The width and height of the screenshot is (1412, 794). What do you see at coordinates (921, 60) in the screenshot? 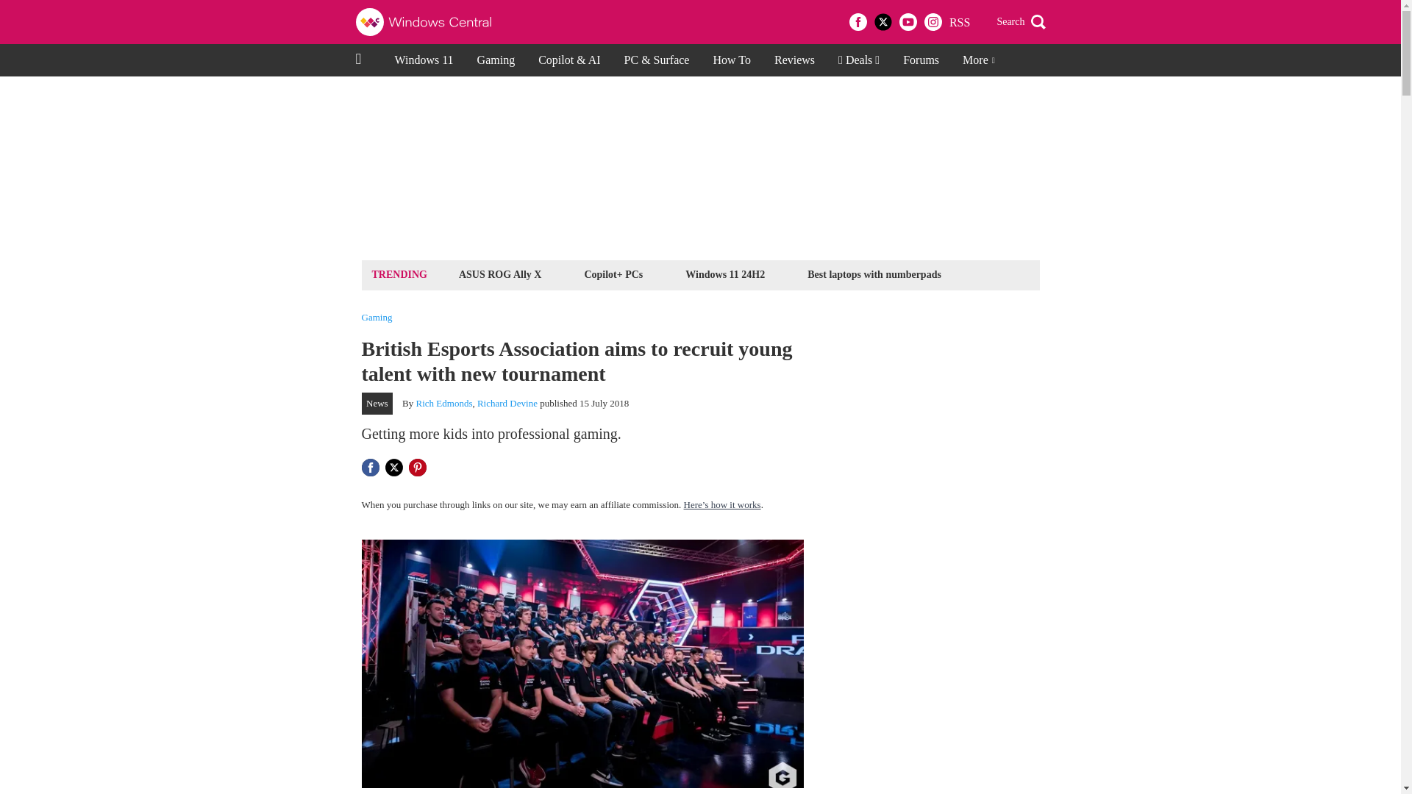
I see `Forums` at bounding box center [921, 60].